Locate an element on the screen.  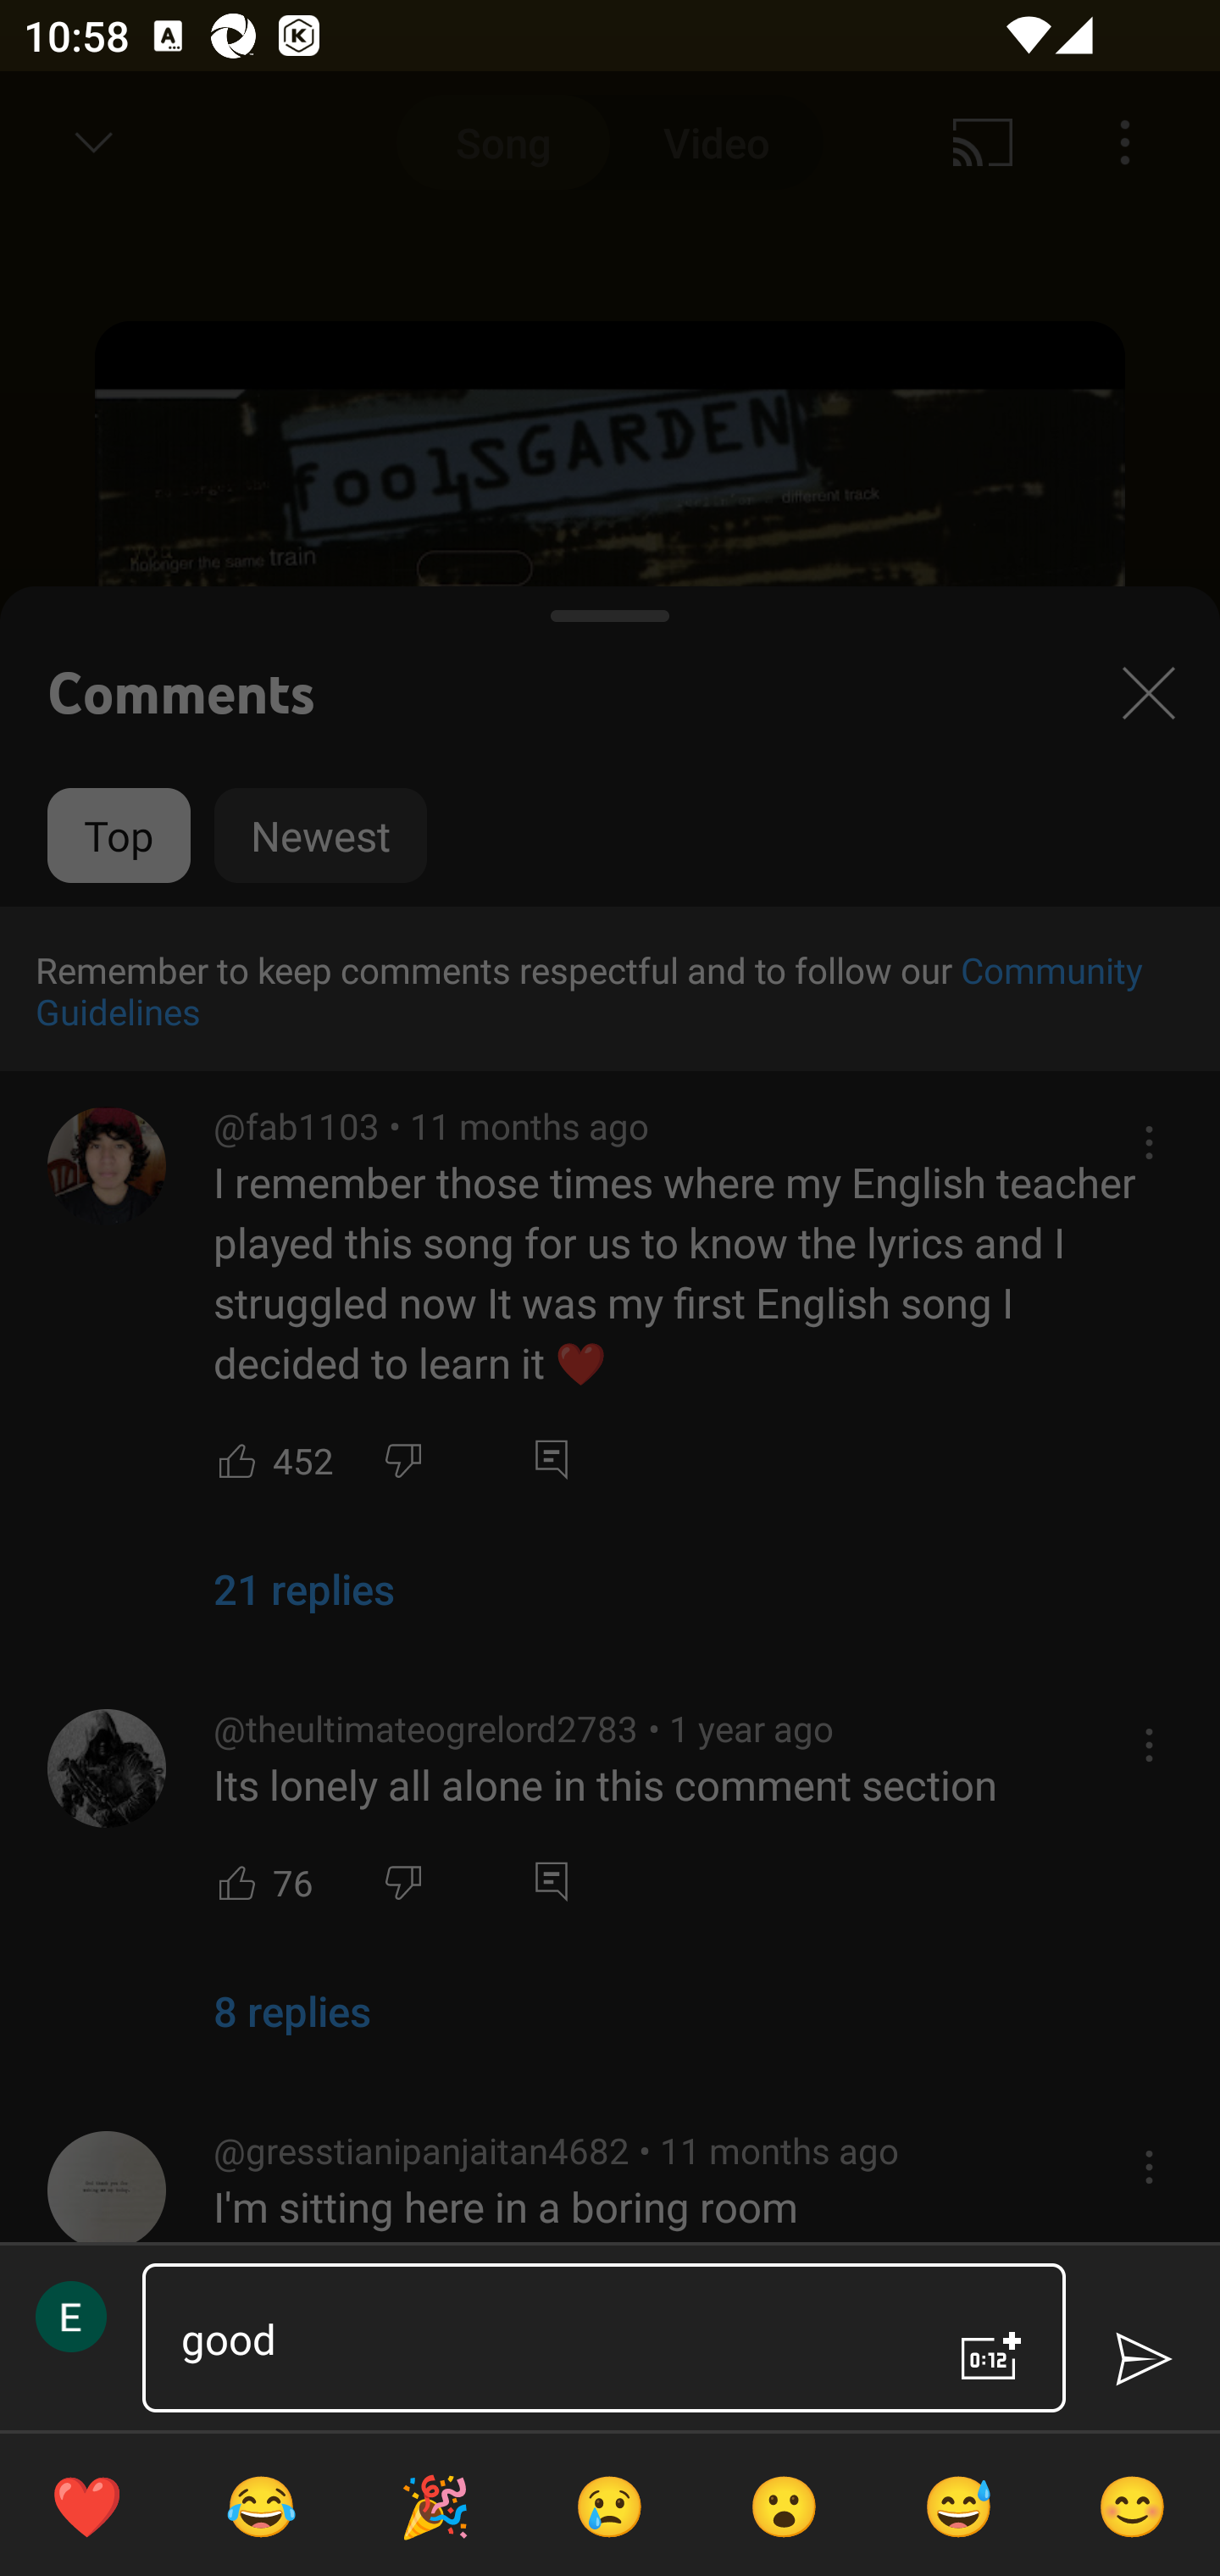
😅 is located at coordinates (959, 2505).